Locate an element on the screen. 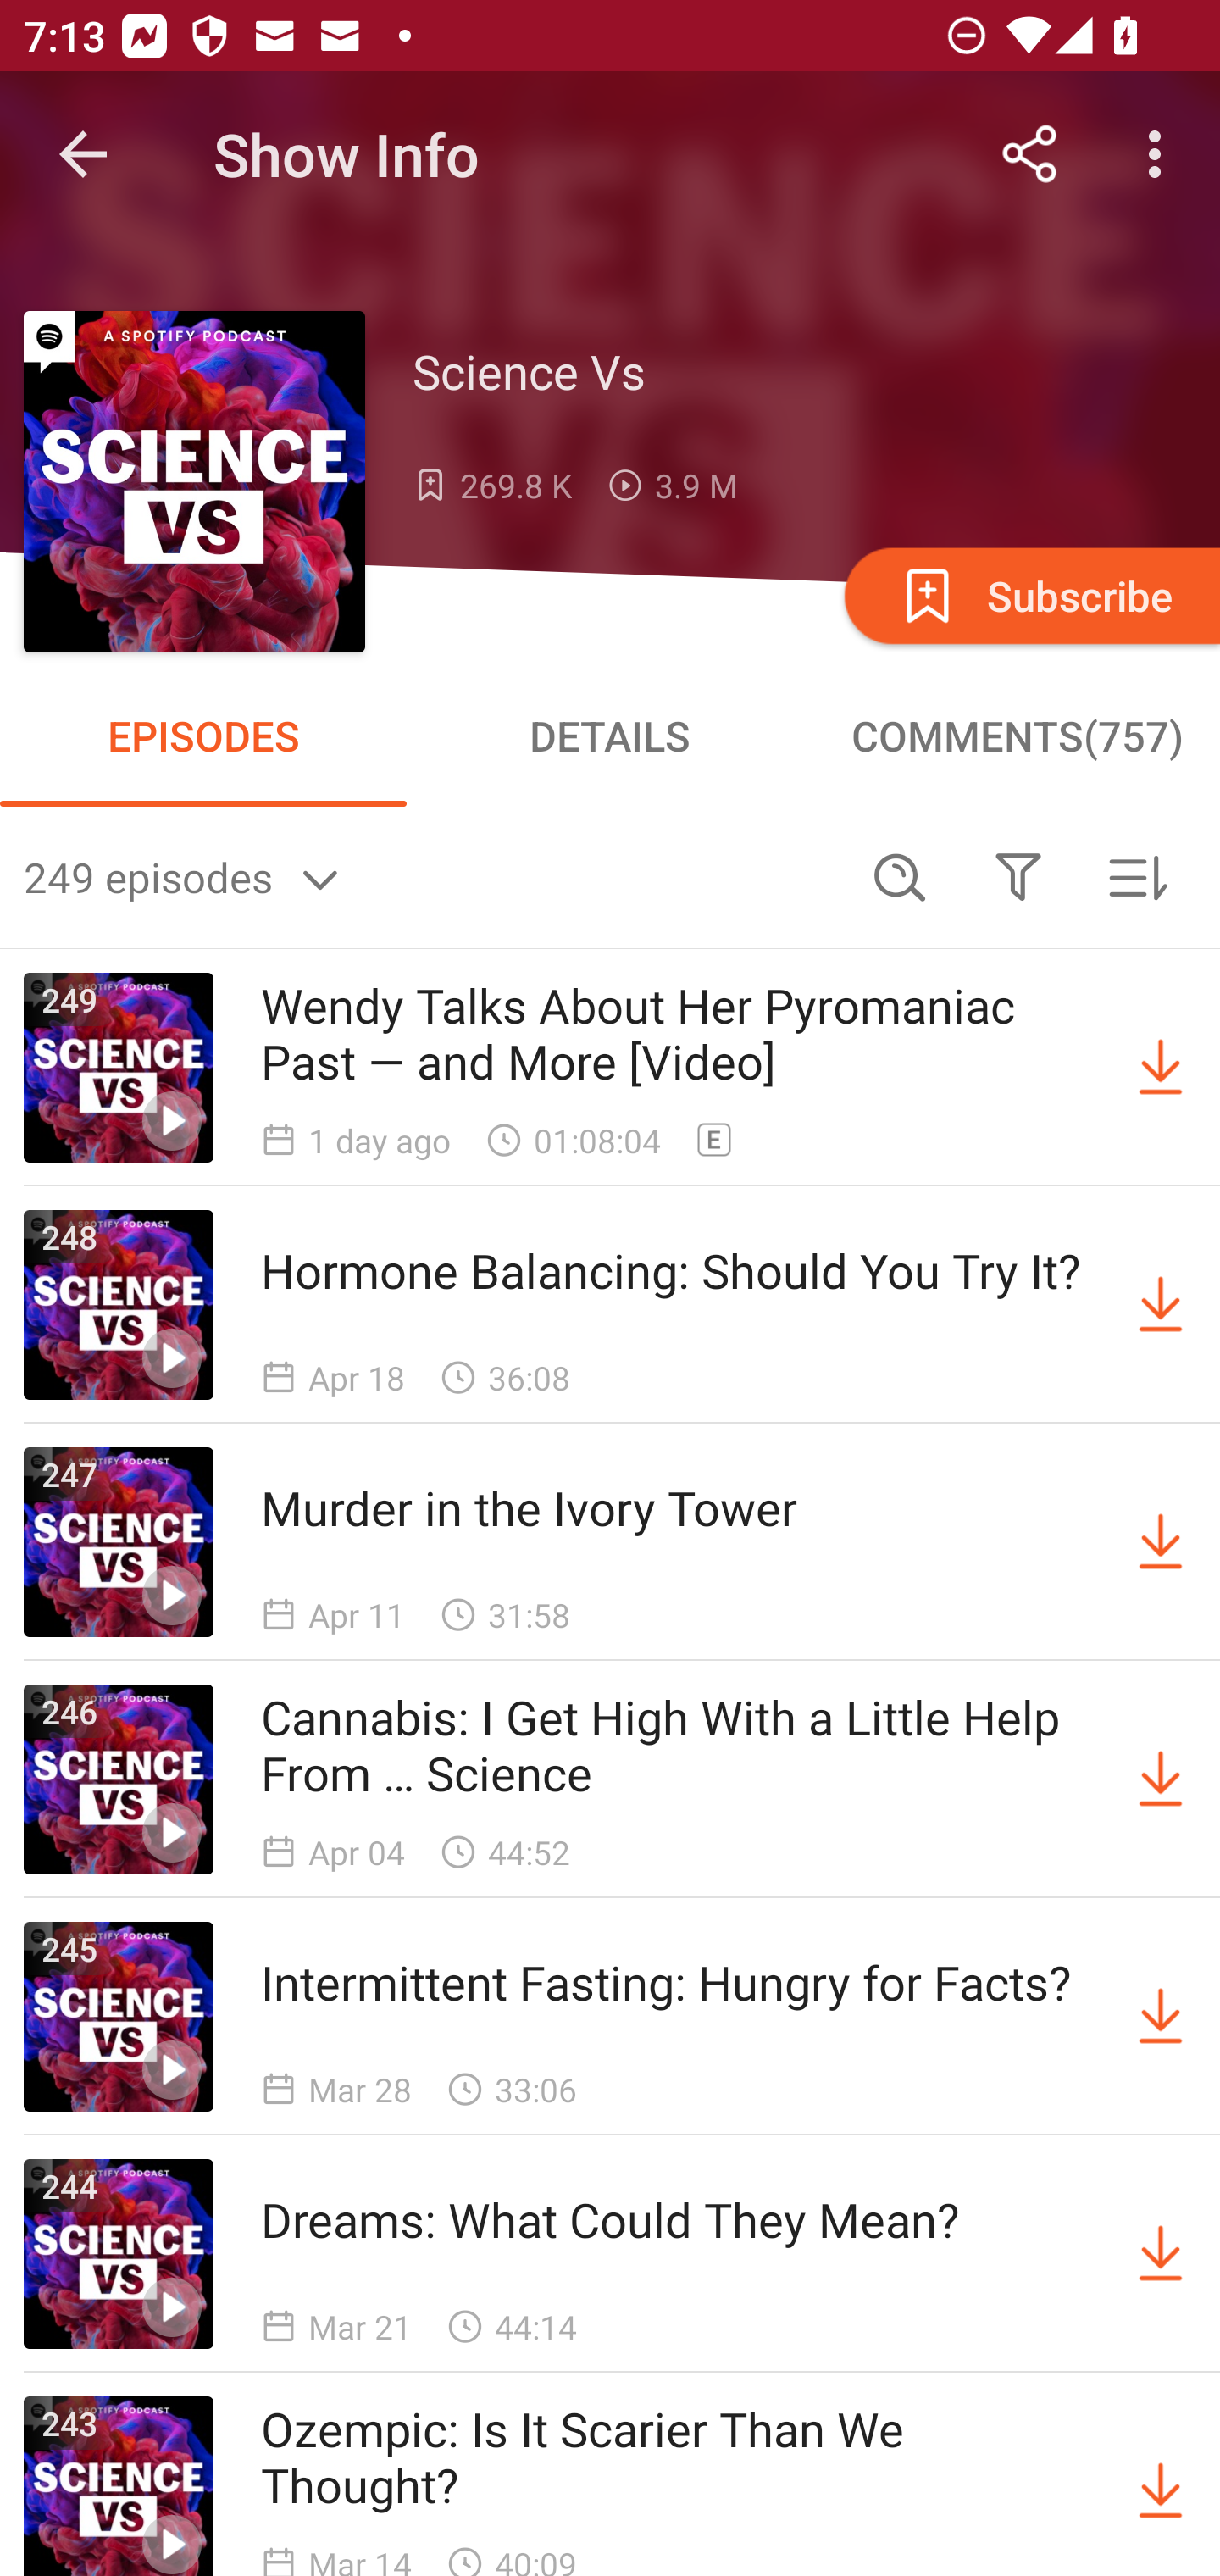 The width and height of the screenshot is (1220, 2576). Download is located at coordinates (1161, 2017).